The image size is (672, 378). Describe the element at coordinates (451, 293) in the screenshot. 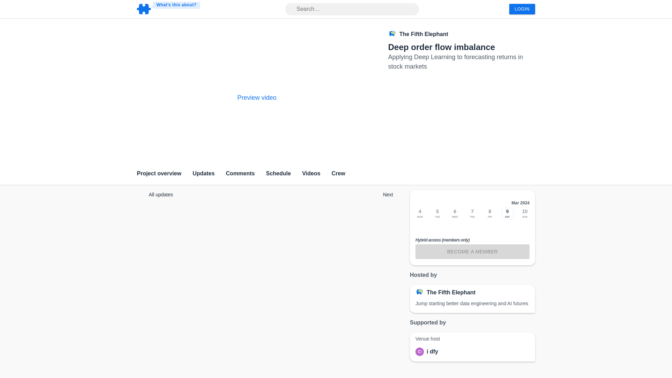

I see `The Fifth Elephant` at that location.